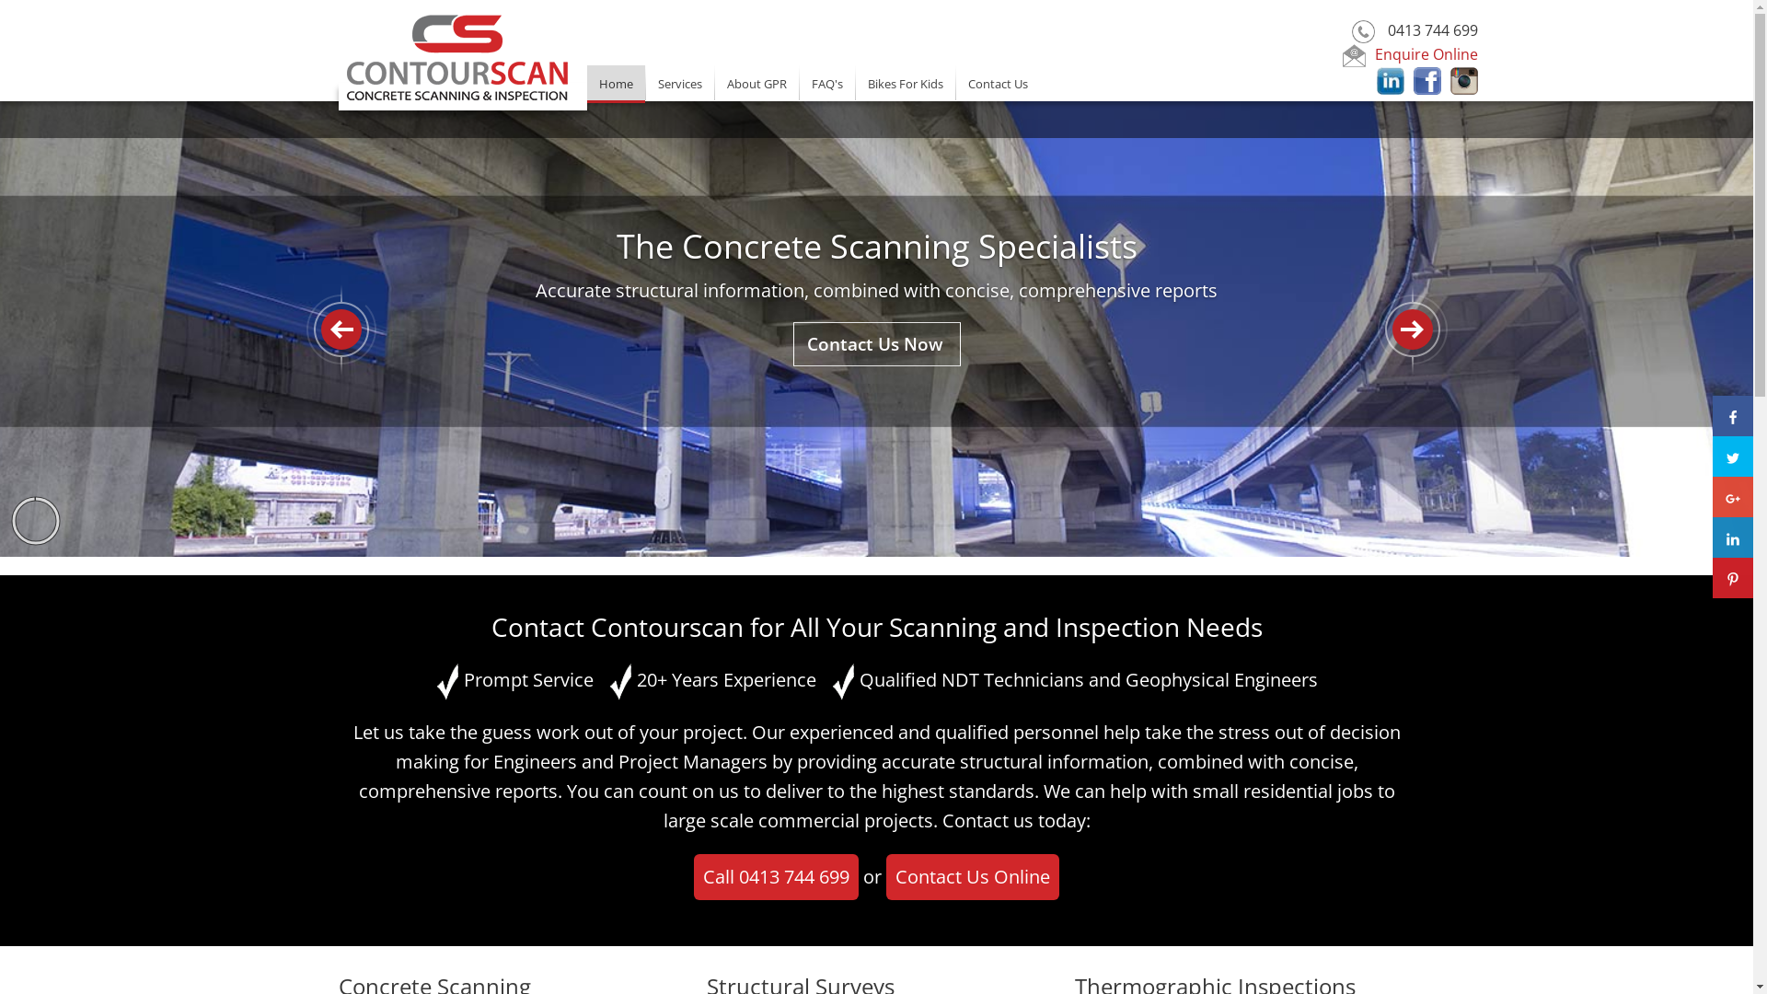 Image resolution: width=1767 pixels, height=994 pixels. What do you see at coordinates (874, 345) in the screenshot?
I see `Contact Us Now` at bounding box center [874, 345].